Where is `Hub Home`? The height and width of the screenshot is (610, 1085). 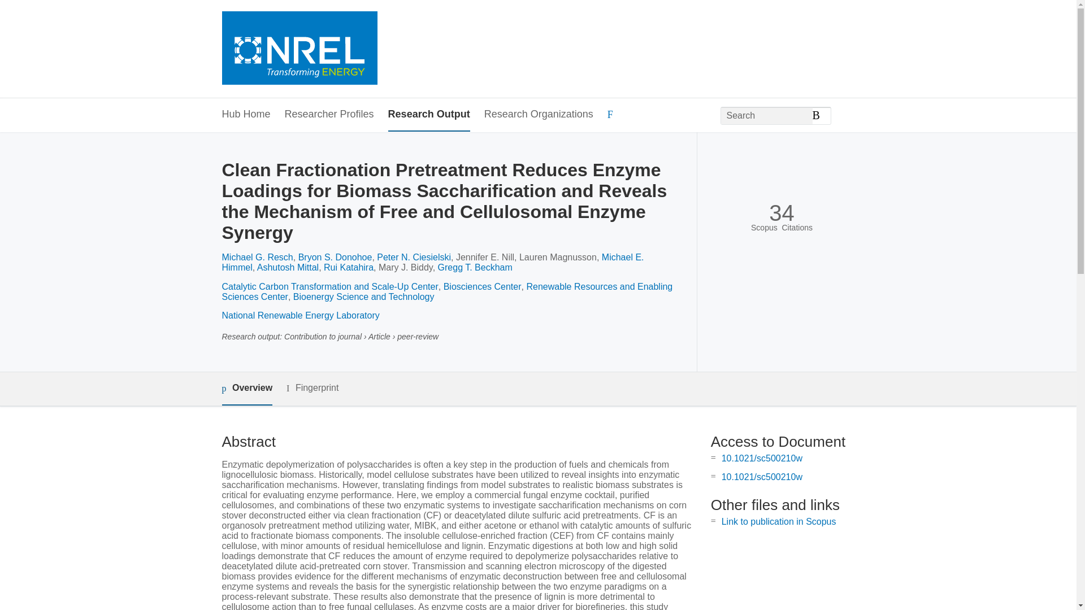 Hub Home is located at coordinates (245, 115).